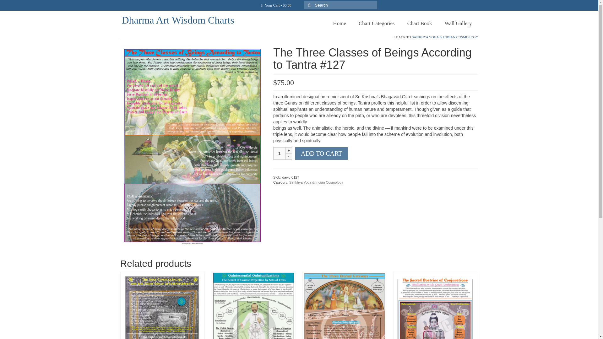  I want to click on Home, so click(339, 23).